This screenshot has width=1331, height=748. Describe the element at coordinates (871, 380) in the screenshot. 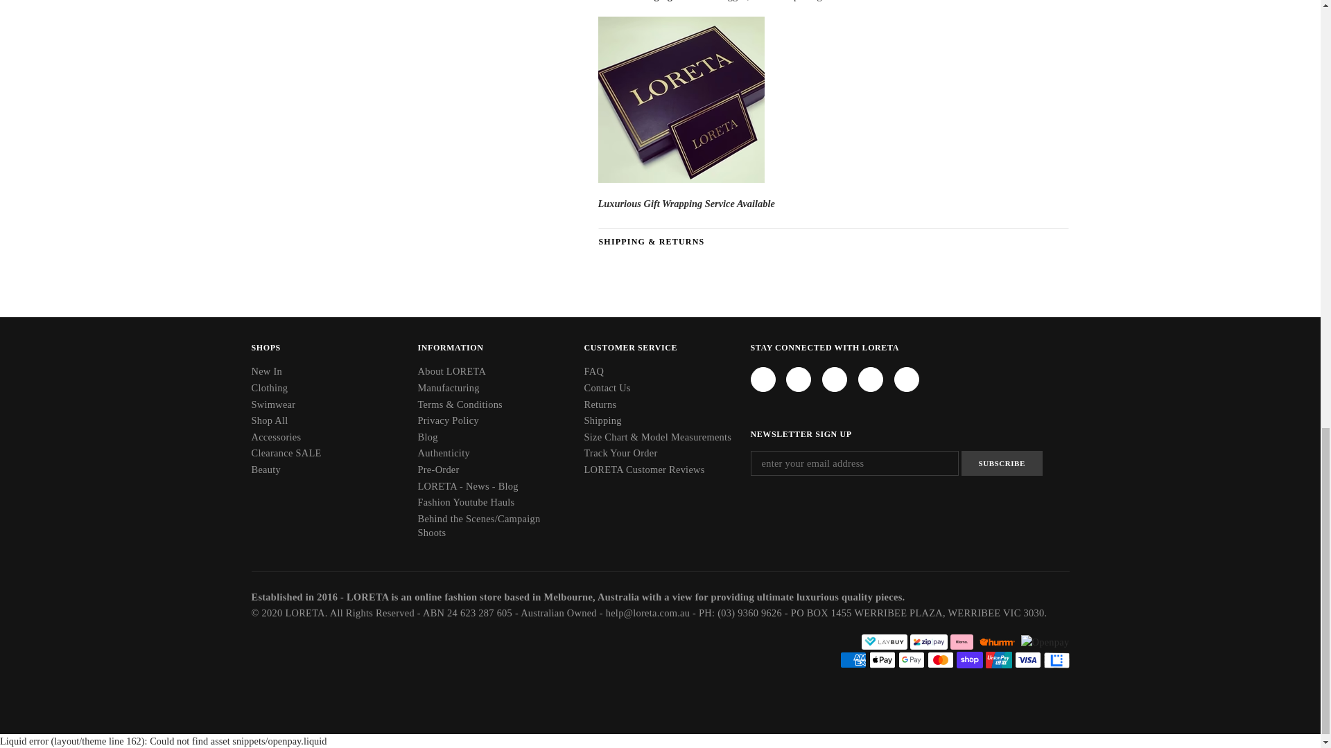

I see `Snapchat` at that location.